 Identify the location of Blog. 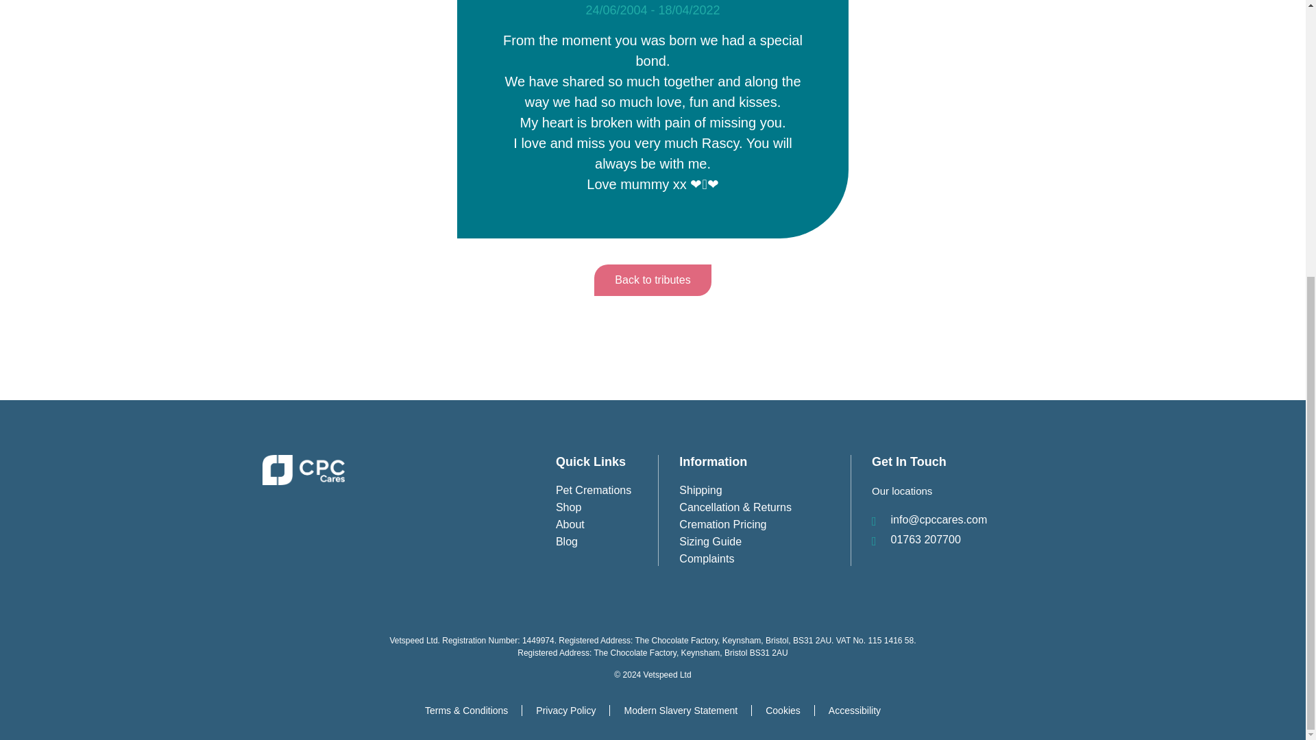
(607, 541).